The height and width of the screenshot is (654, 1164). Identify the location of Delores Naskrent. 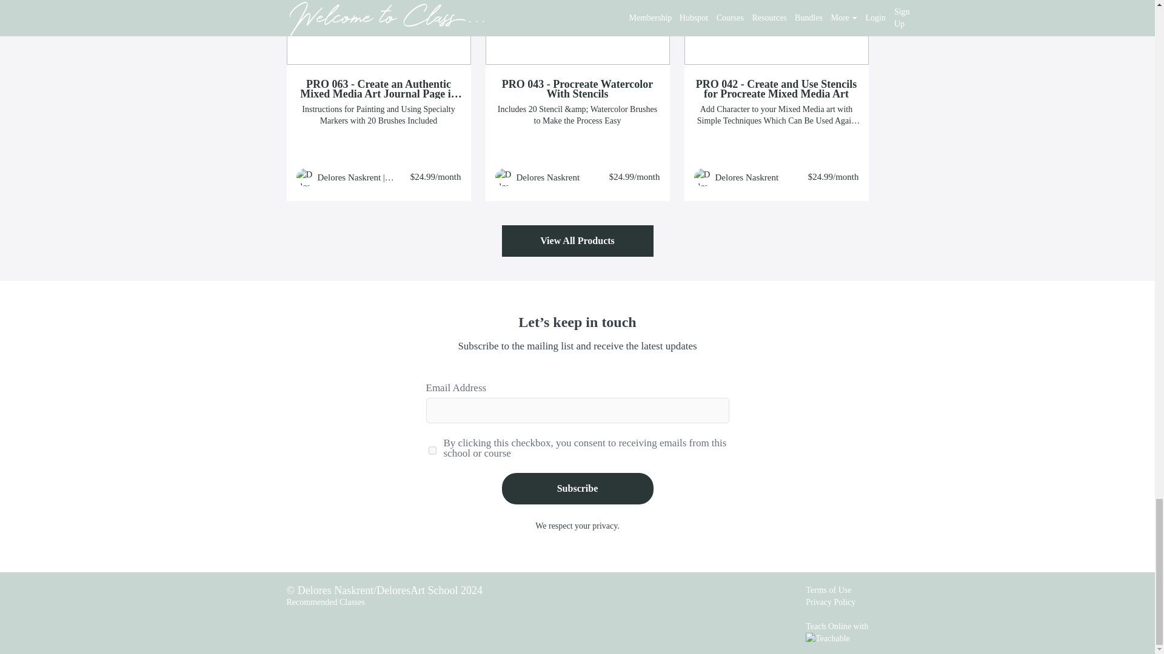
(548, 177).